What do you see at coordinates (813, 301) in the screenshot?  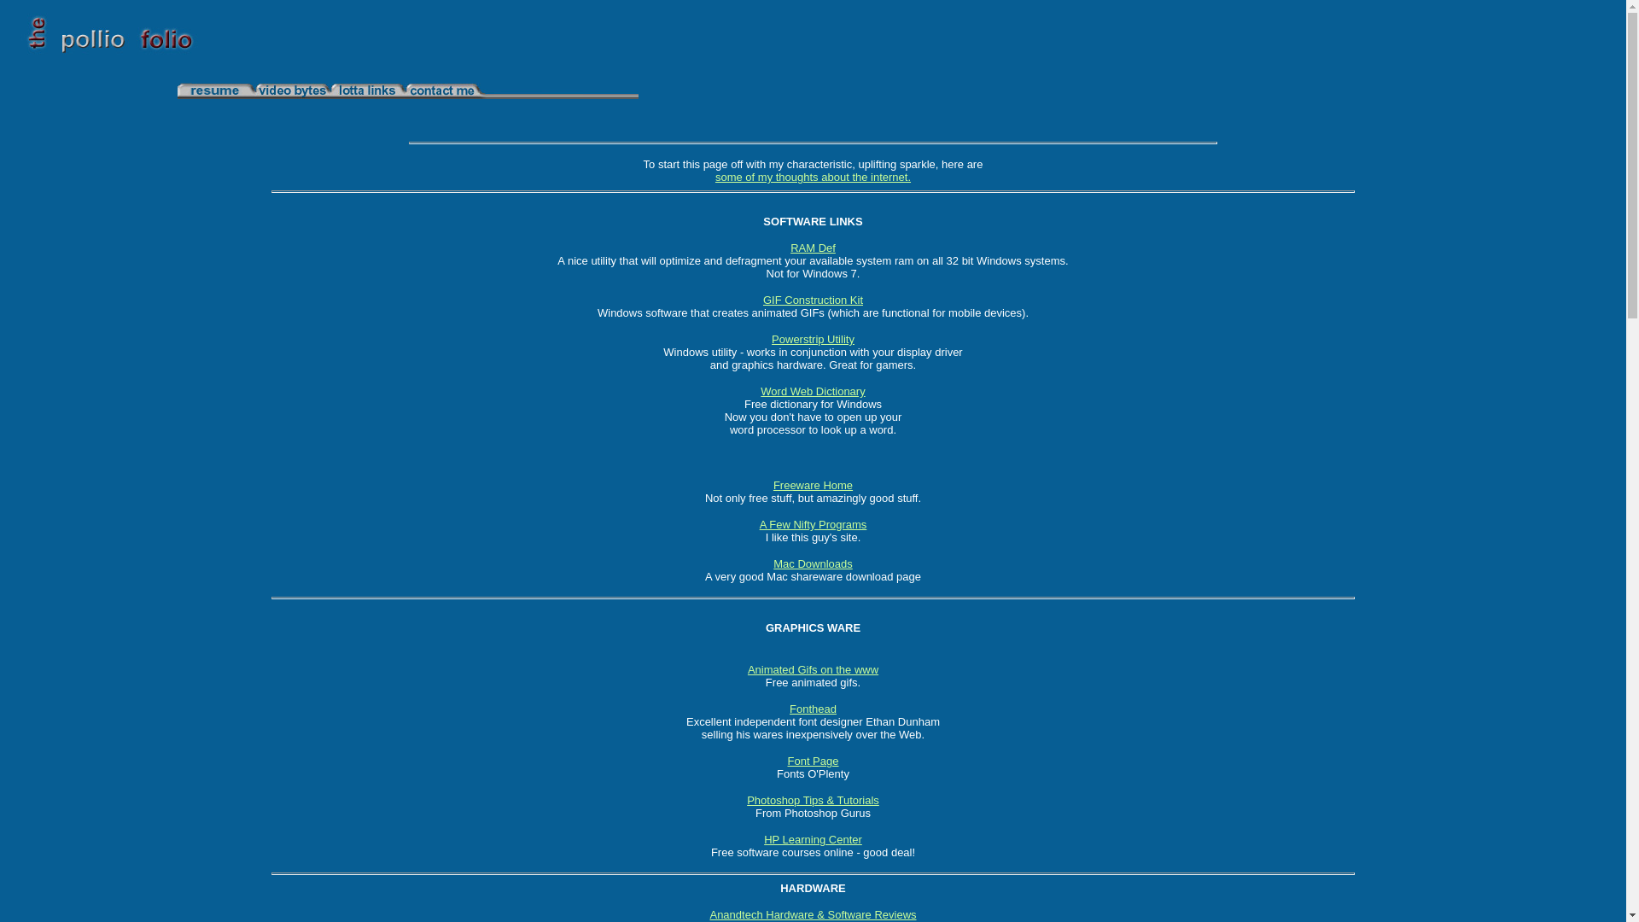 I see `GIF Construction Kit` at bounding box center [813, 301].